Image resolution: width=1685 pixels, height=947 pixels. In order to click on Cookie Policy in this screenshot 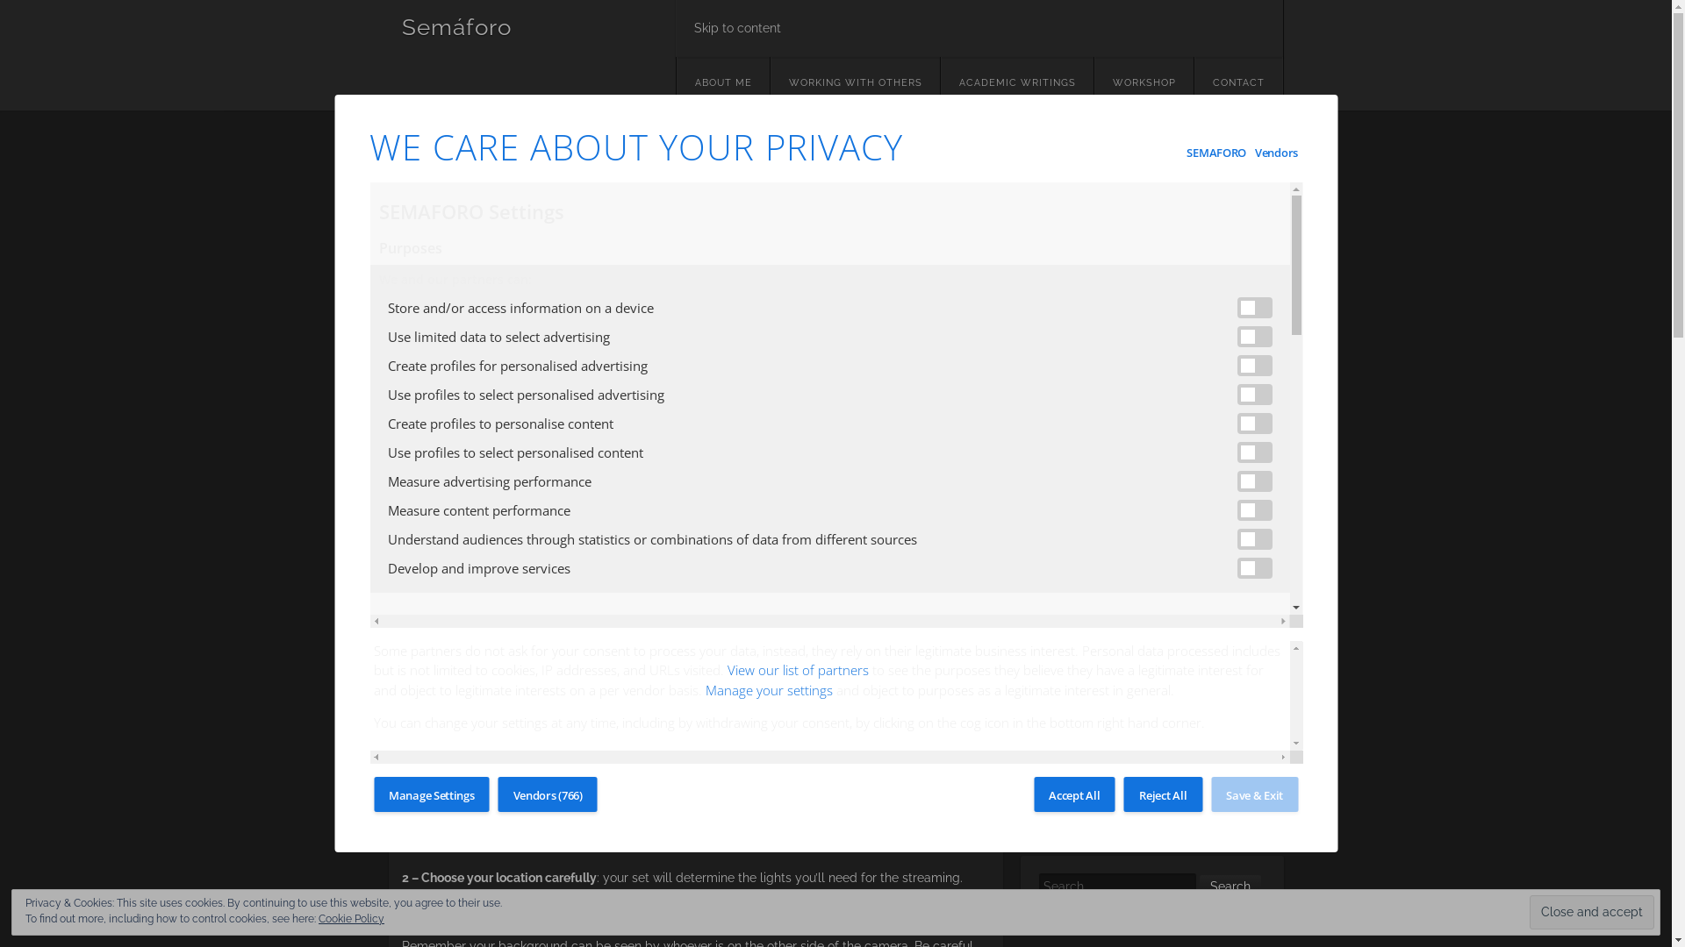, I will do `click(351, 919)`.